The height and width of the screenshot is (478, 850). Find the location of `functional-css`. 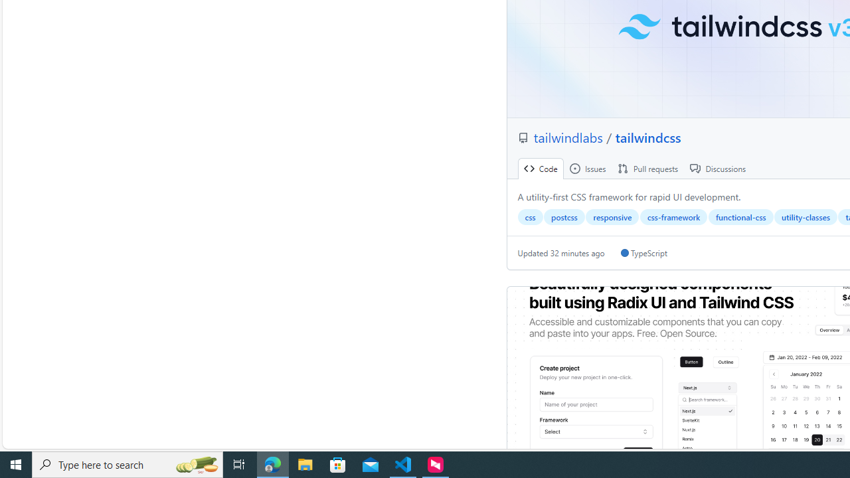

functional-css is located at coordinates (740, 217).